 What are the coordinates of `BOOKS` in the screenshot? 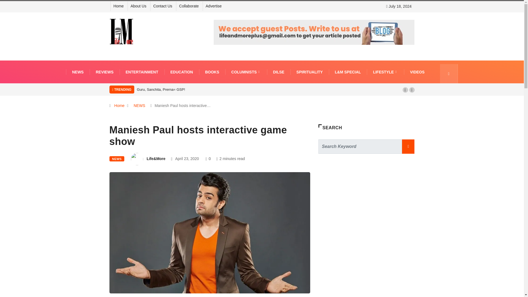 It's located at (212, 71).